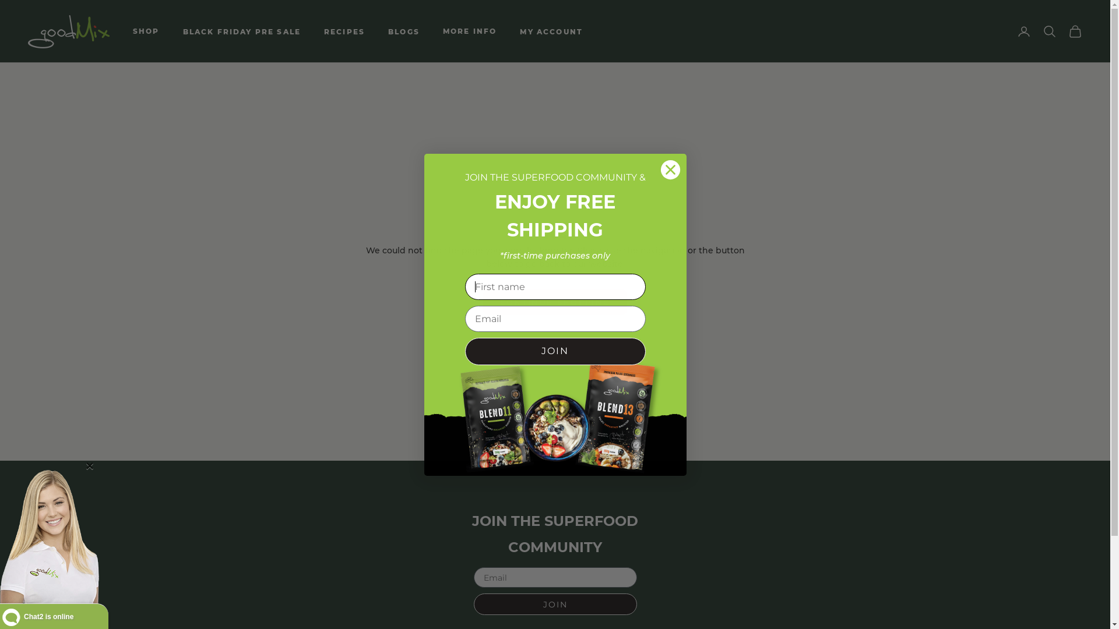 This screenshot has height=629, width=1119. What do you see at coordinates (670, 170) in the screenshot?
I see `Close dialog 3` at bounding box center [670, 170].